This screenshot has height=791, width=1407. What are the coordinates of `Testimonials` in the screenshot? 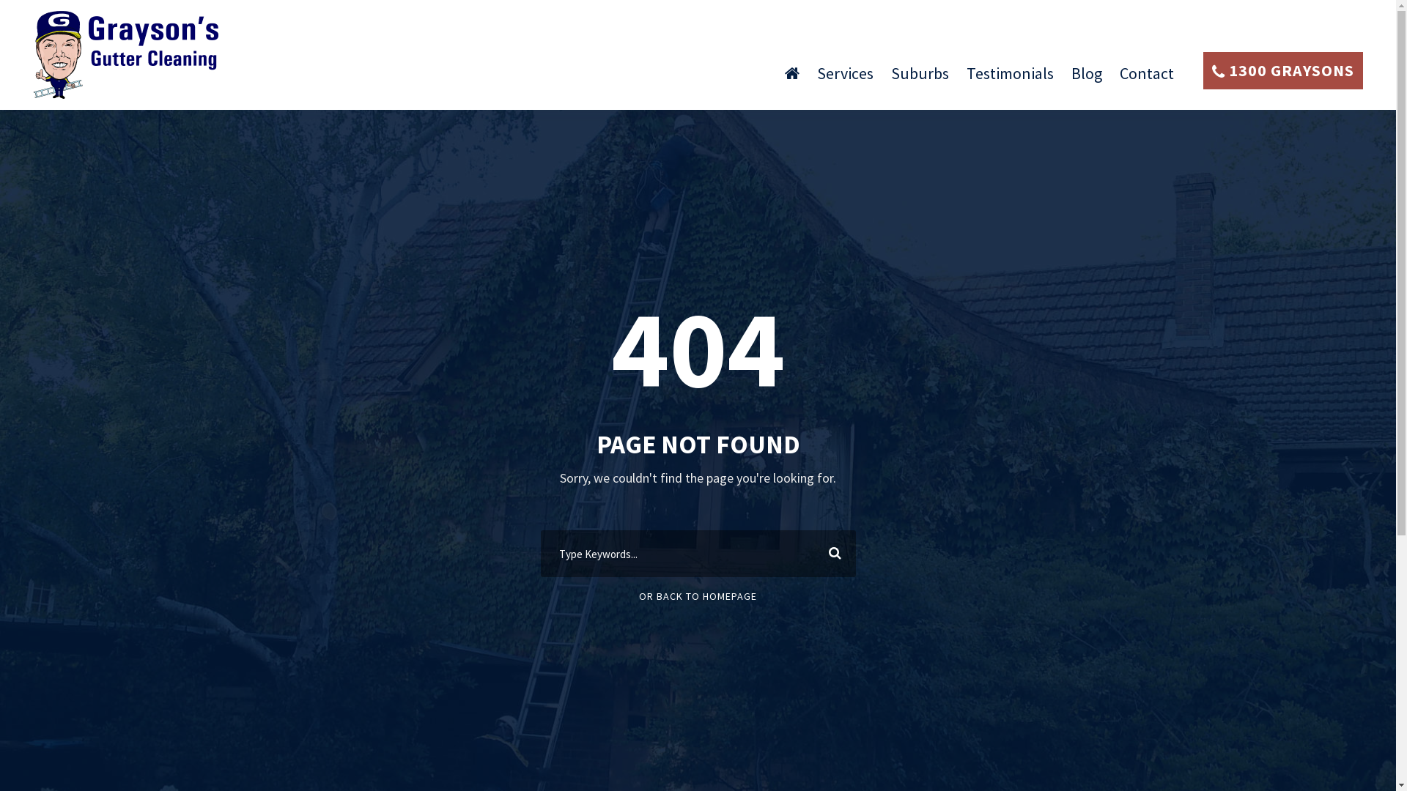 It's located at (1010, 80).